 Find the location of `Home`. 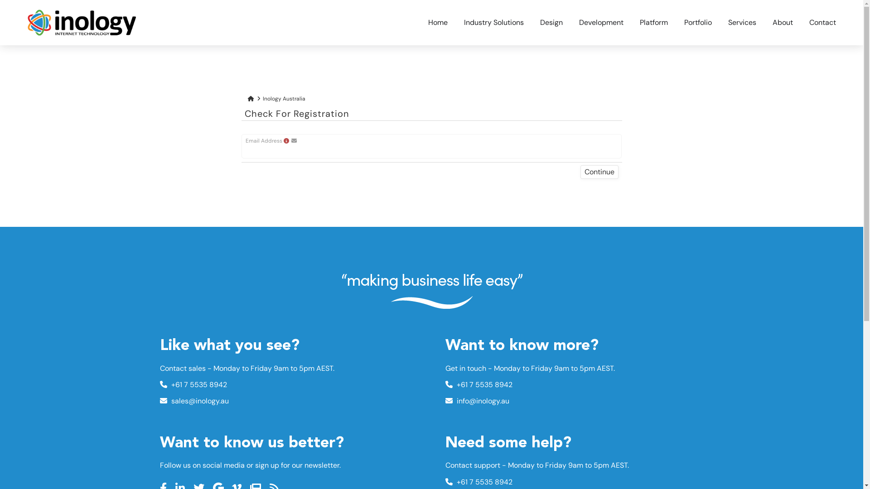

Home is located at coordinates (438, 23).